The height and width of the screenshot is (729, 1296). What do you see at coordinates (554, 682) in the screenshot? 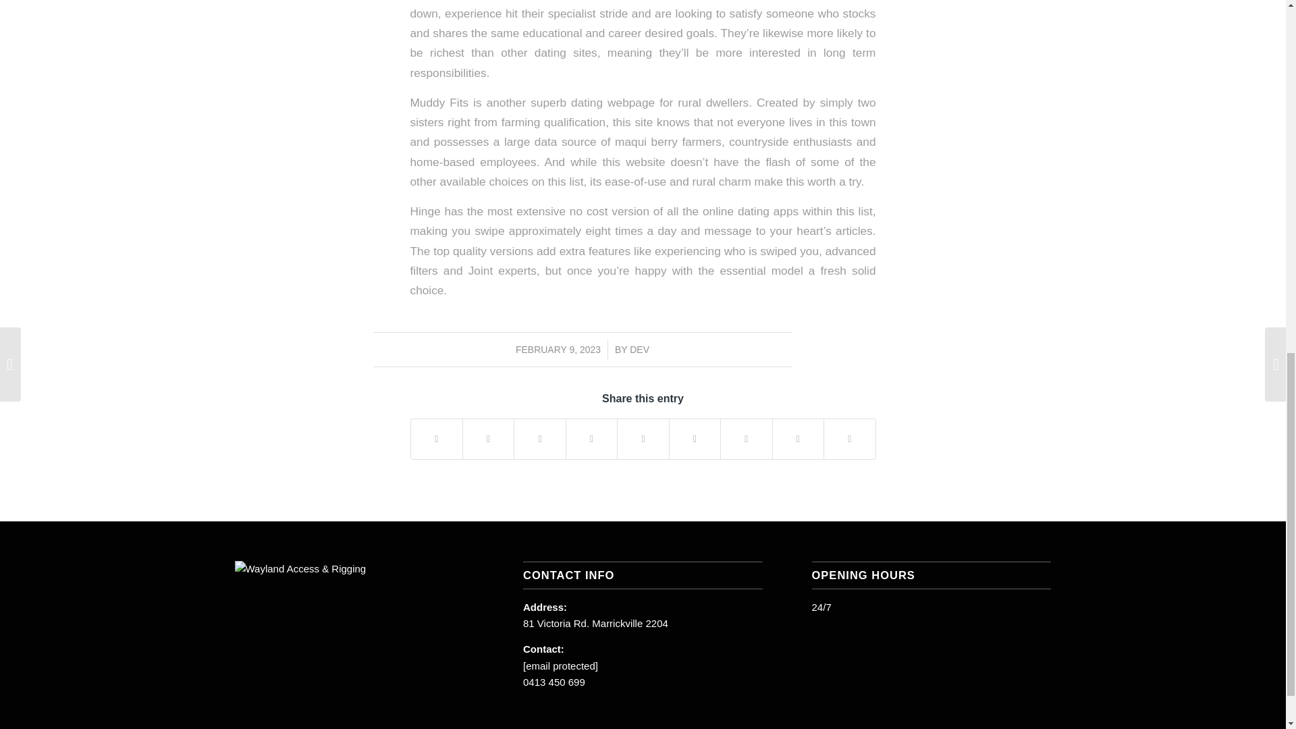
I see `0413 450 699` at bounding box center [554, 682].